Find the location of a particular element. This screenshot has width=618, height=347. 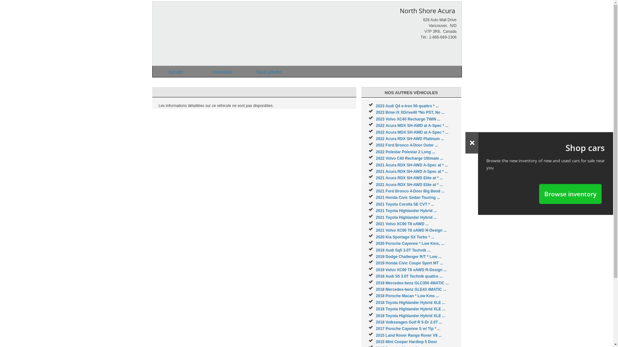

Browse inventory is located at coordinates (570, 194).